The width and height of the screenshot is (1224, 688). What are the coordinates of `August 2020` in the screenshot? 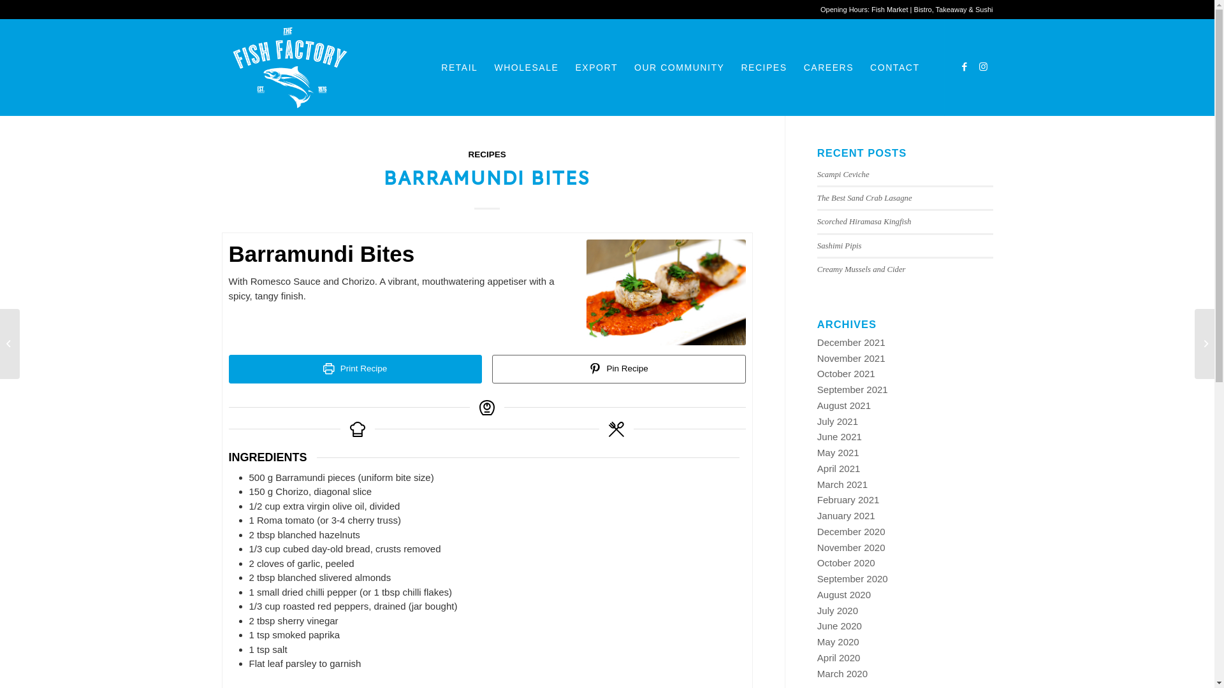 It's located at (844, 595).